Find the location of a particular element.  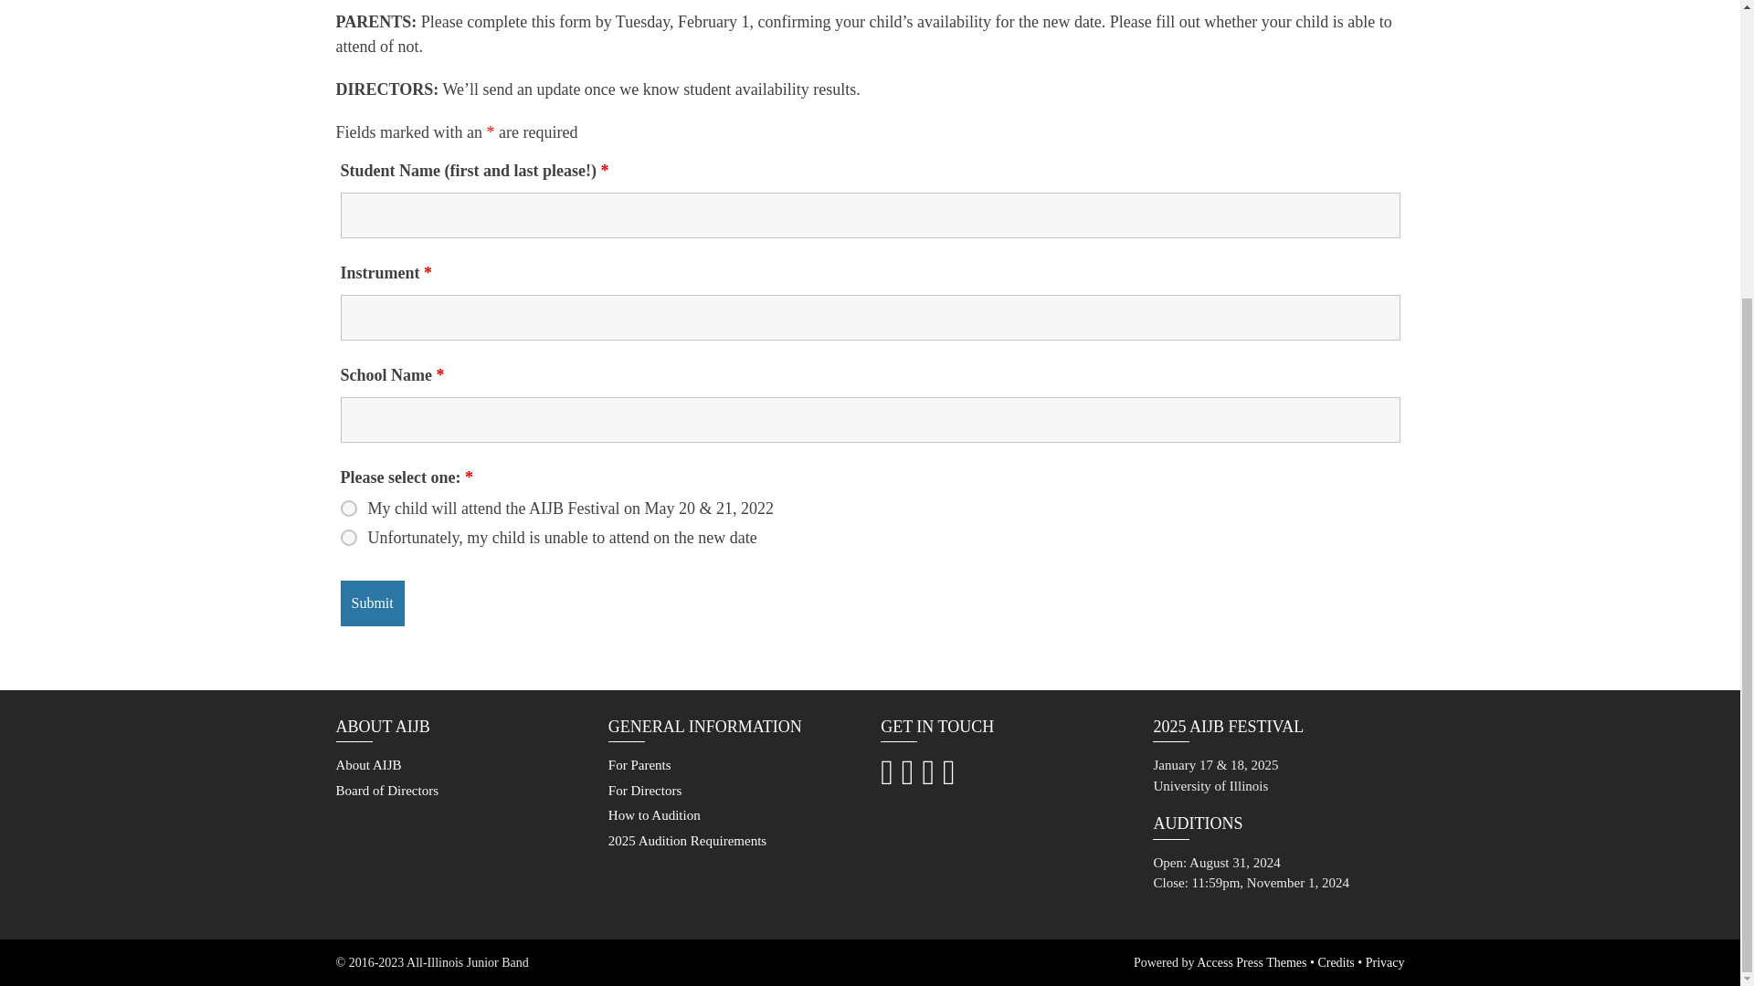

For Parents is located at coordinates (639, 765).